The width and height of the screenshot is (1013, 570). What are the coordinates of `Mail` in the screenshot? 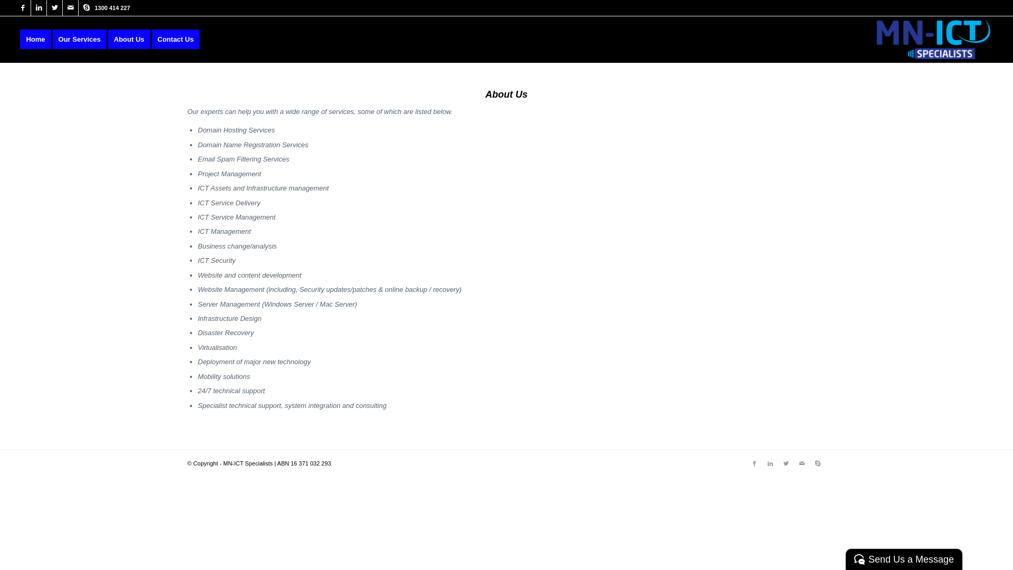 It's located at (802, 463).